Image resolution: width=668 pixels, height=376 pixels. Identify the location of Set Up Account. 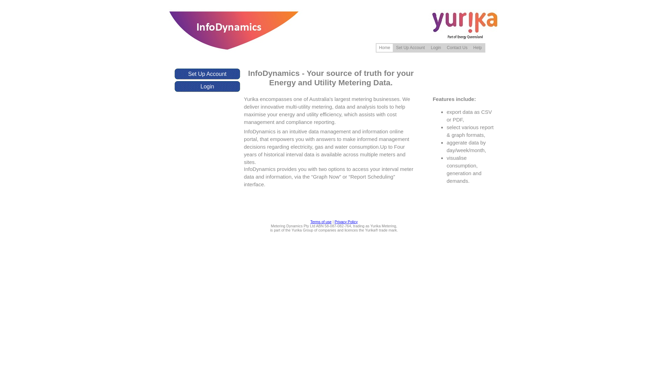
(411, 48).